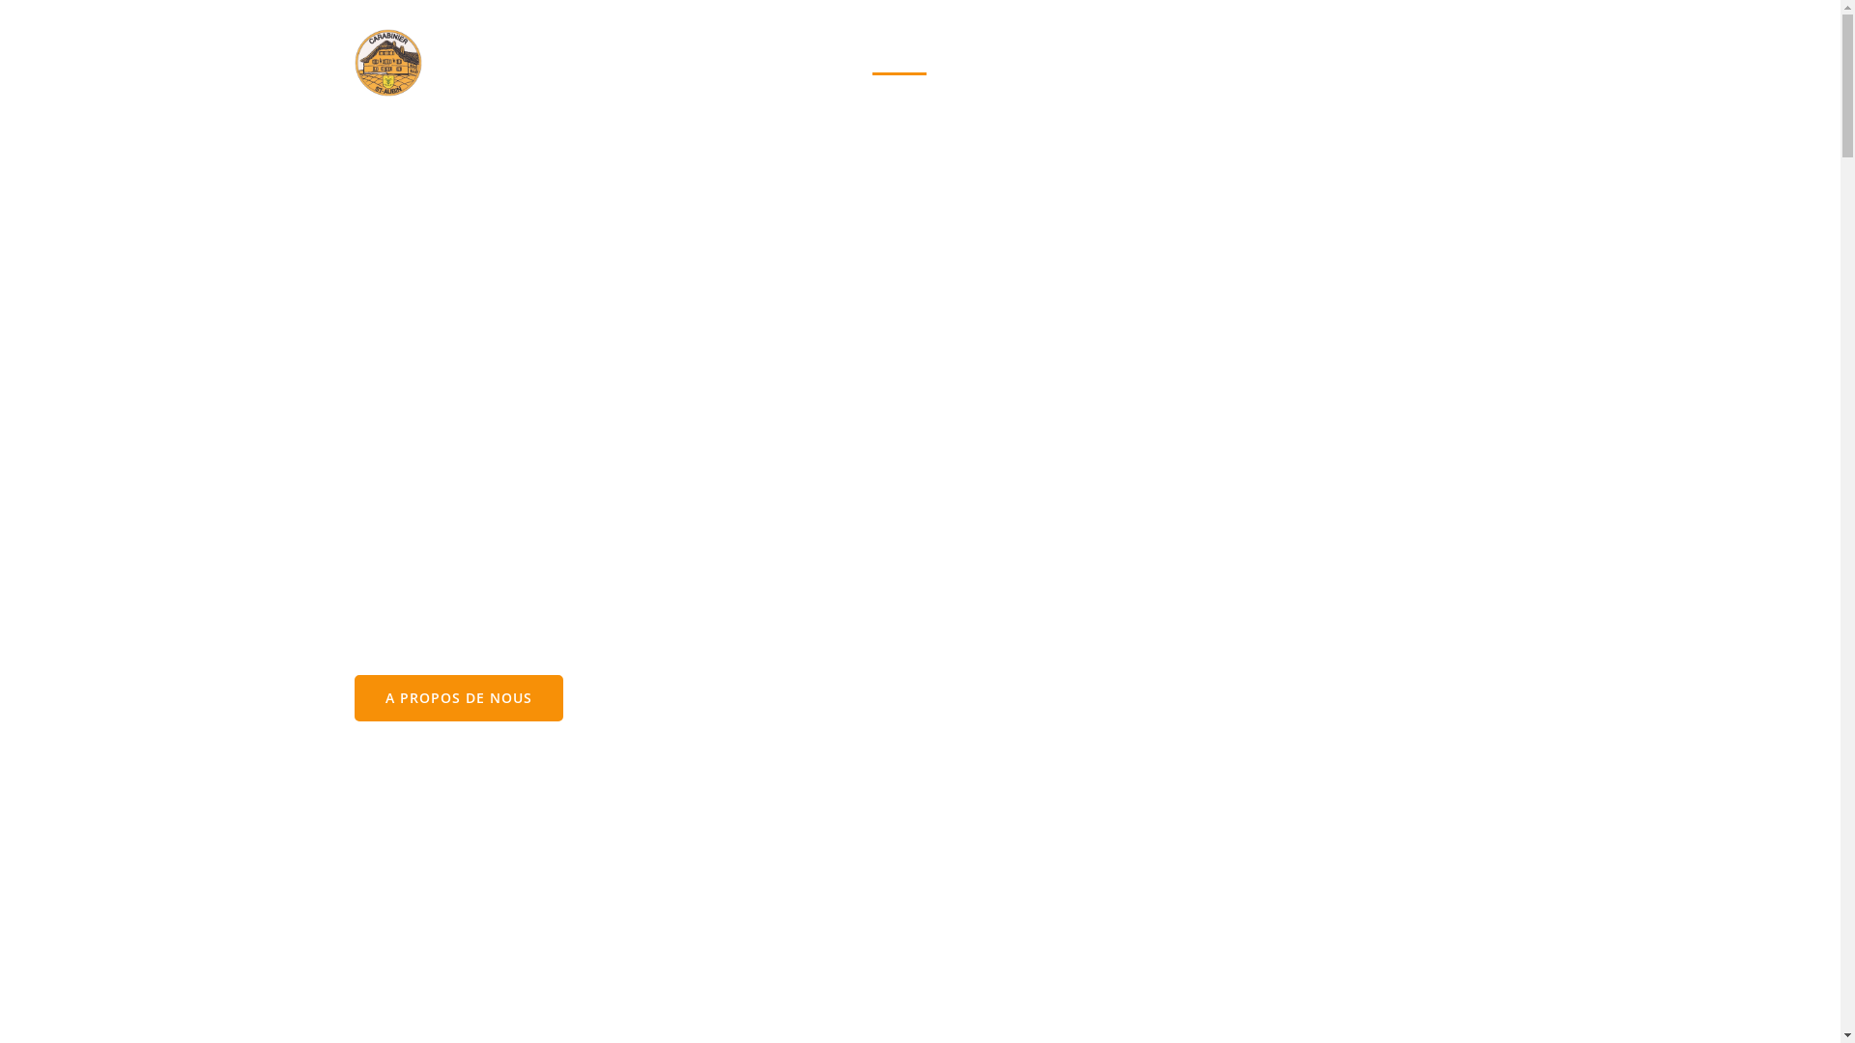 The width and height of the screenshot is (1855, 1043). I want to click on A PROPOS DE NOUS, so click(458, 698).